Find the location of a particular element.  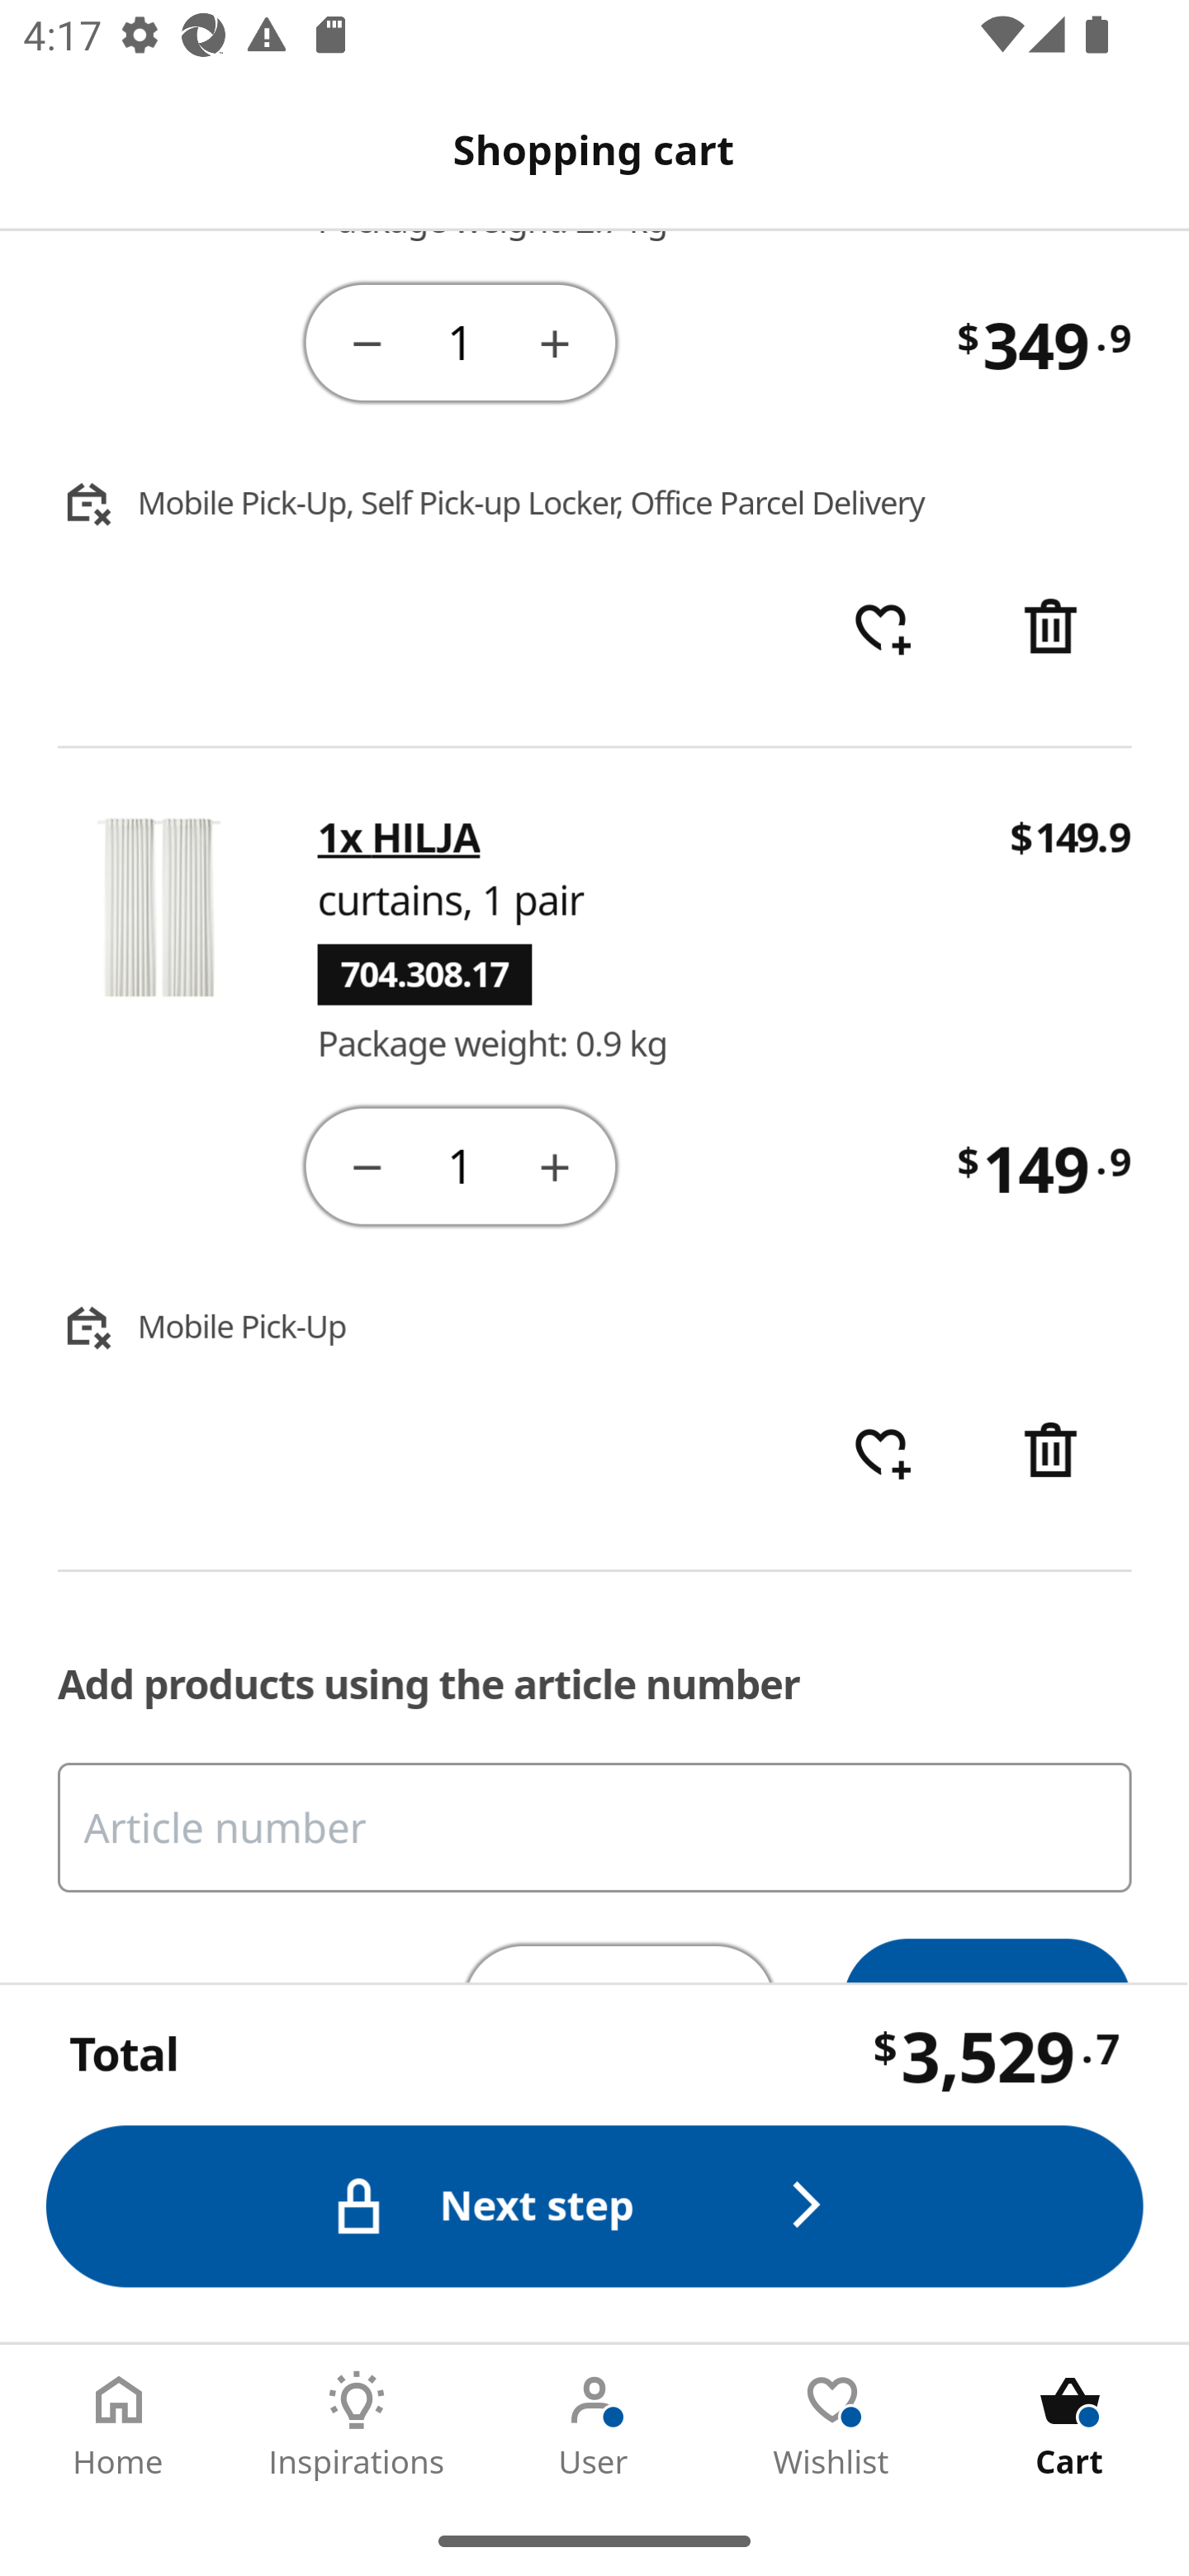

 is located at coordinates (557, 341).